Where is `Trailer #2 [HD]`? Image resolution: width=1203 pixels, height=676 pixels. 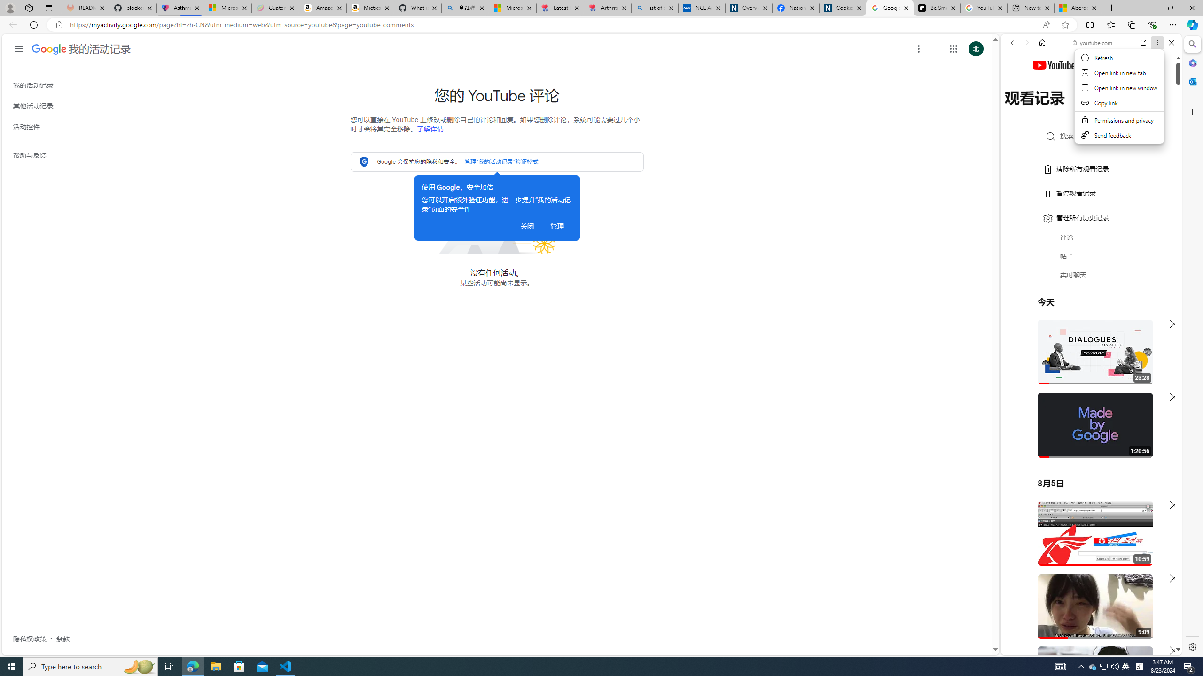 Trailer #2 [HD] is located at coordinates (1091, 278).